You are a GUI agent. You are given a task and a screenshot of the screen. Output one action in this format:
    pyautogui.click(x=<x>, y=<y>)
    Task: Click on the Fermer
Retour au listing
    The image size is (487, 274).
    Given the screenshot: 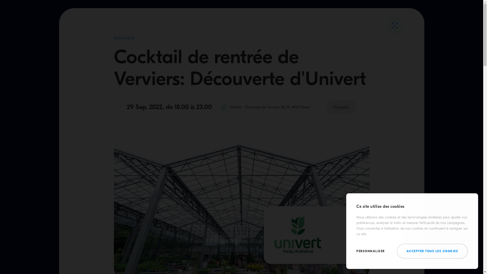 What is the action you would take?
    pyautogui.click(x=395, y=26)
    